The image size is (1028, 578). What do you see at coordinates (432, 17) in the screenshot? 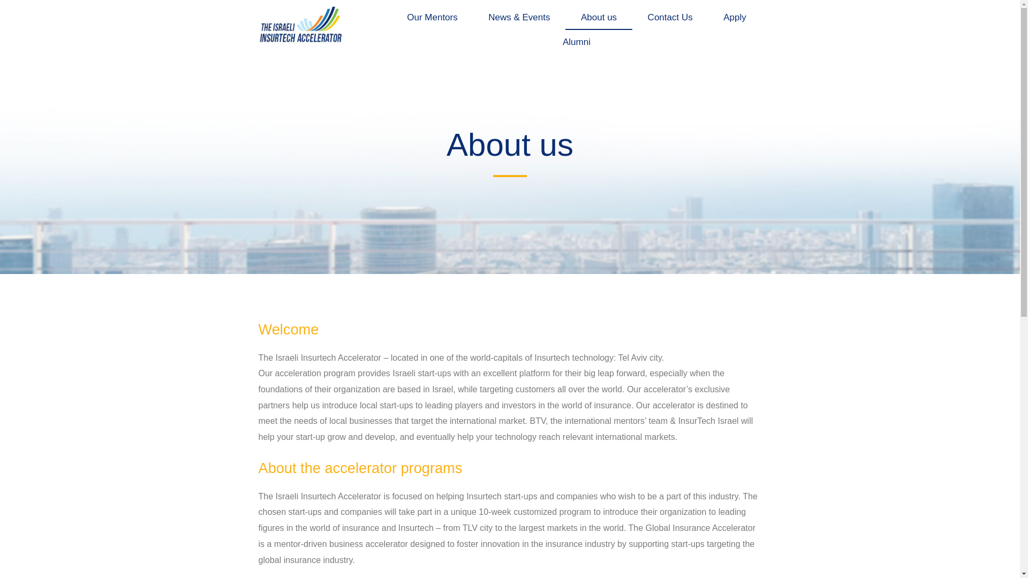
I see `Our Mentors` at bounding box center [432, 17].